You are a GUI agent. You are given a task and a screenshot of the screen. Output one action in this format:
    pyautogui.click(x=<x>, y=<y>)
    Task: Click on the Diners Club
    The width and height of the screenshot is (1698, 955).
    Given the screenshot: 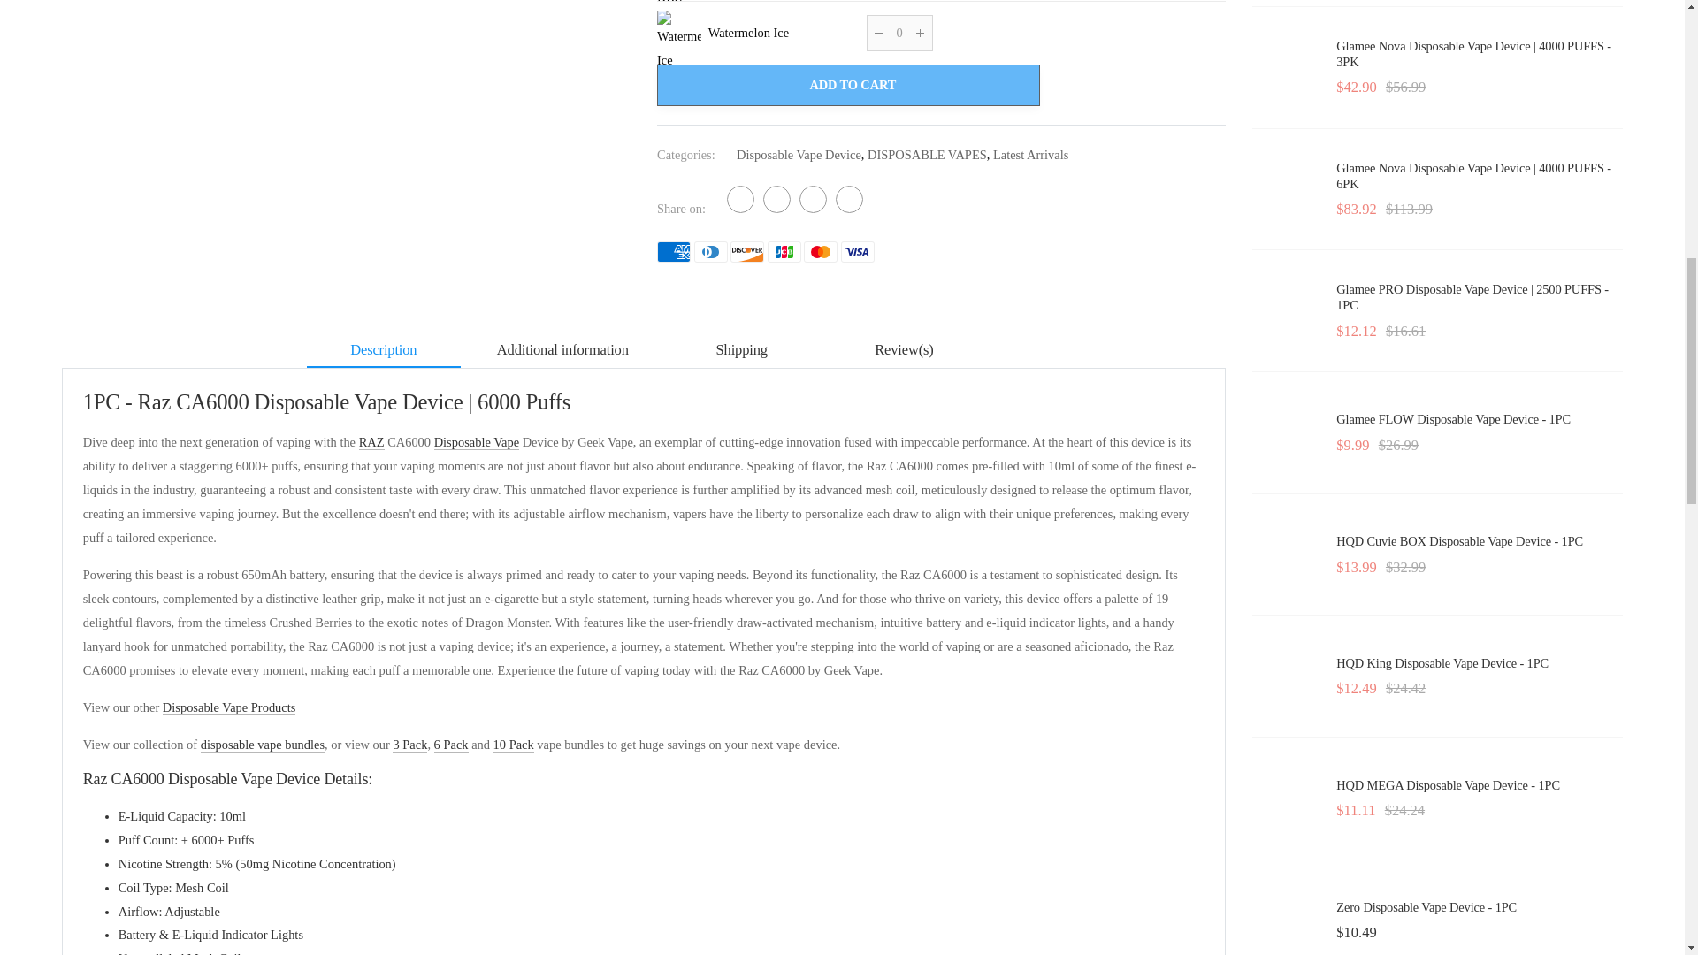 What is the action you would take?
    pyautogui.click(x=711, y=252)
    